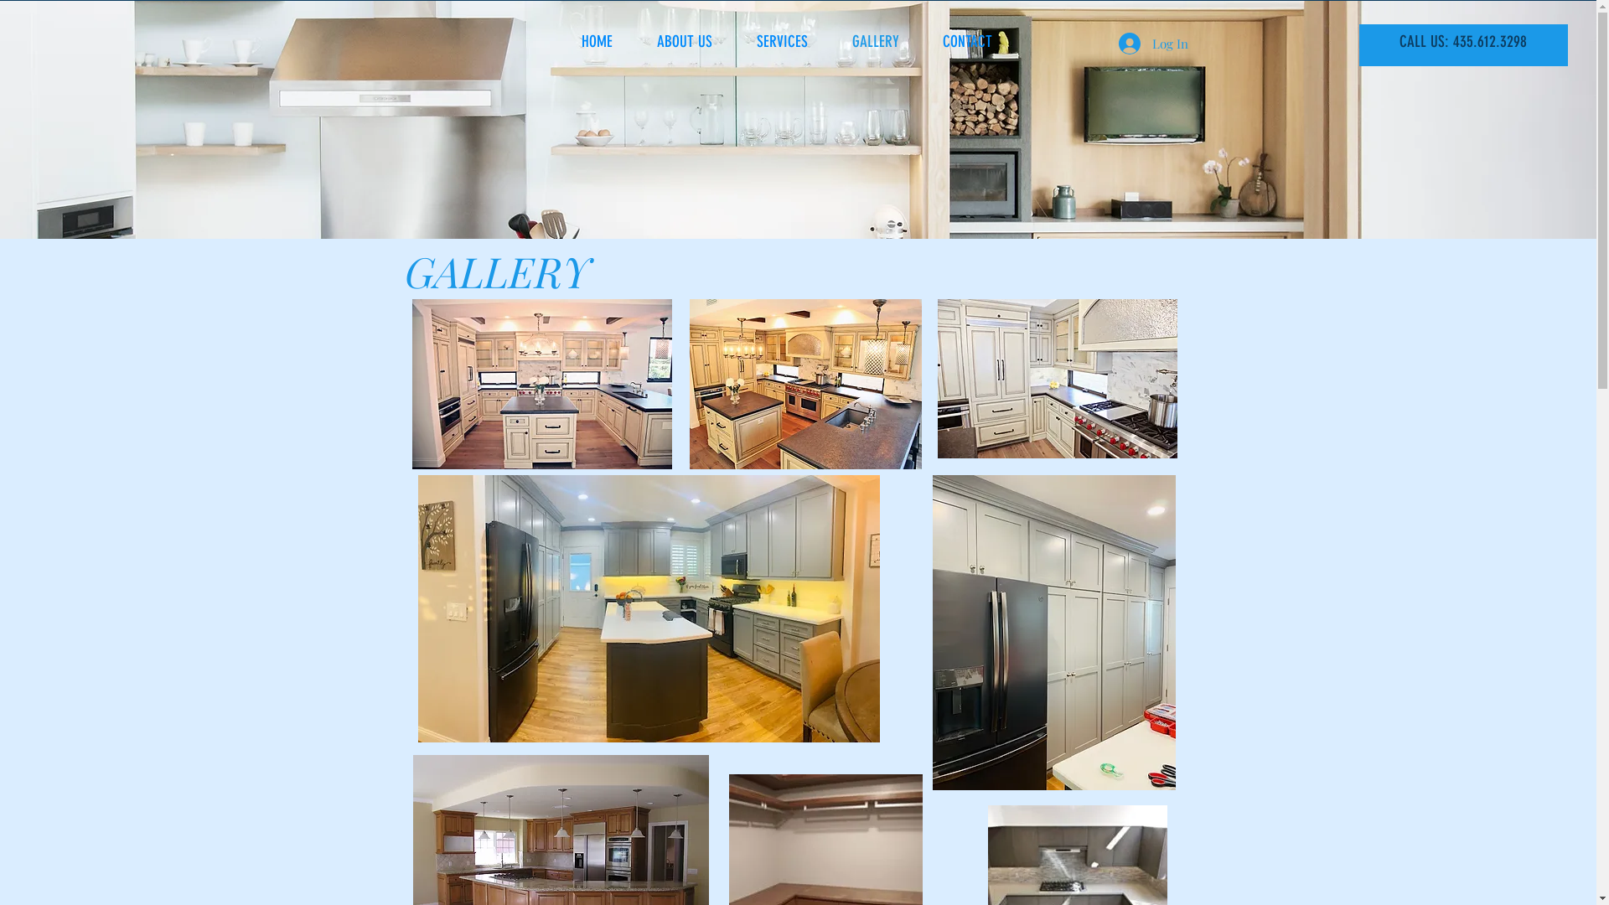  I want to click on HOME, so click(606, 42).